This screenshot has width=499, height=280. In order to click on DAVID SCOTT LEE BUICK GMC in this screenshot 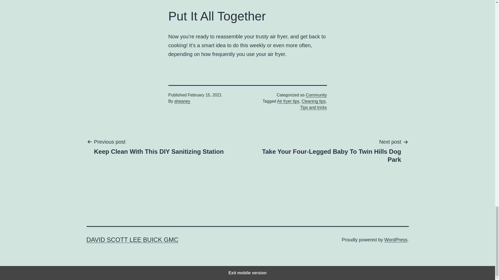, I will do `click(132, 240)`.